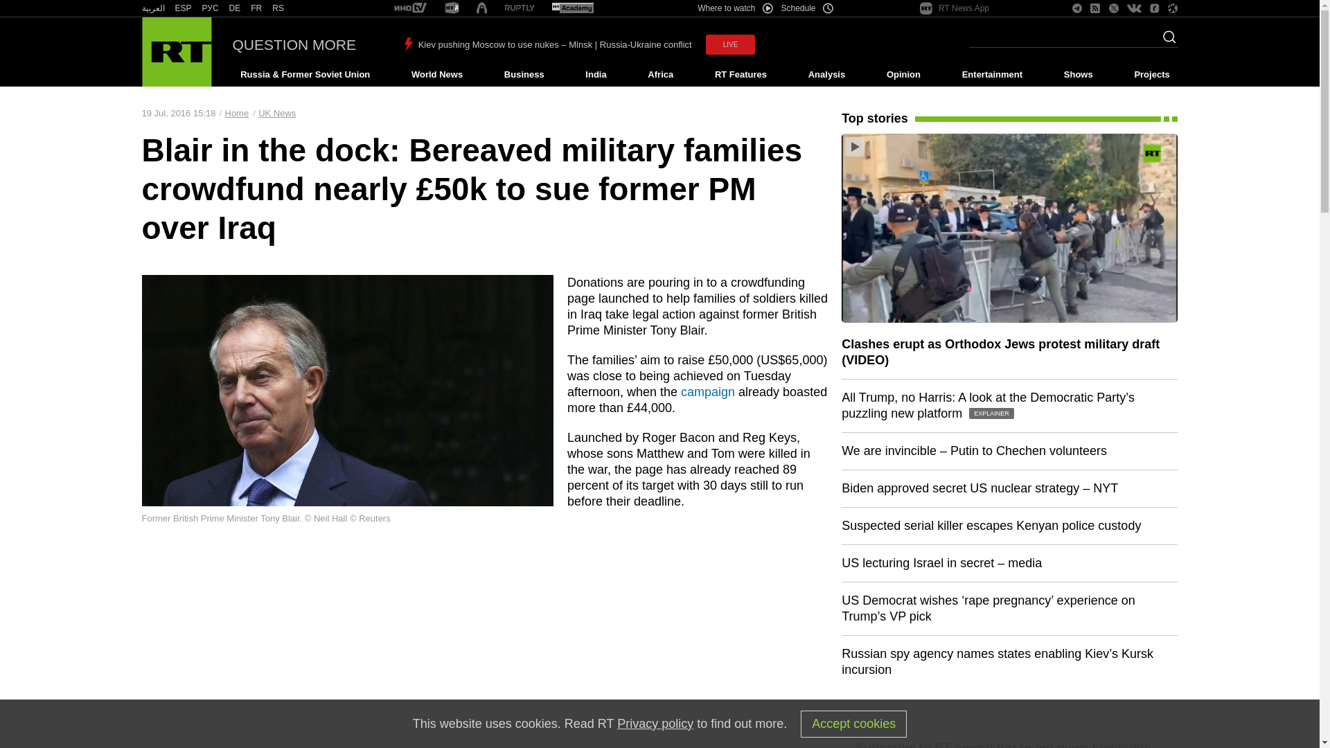  Describe the element at coordinates (234, 8) in the screenshot. I see `RT ` at that location.